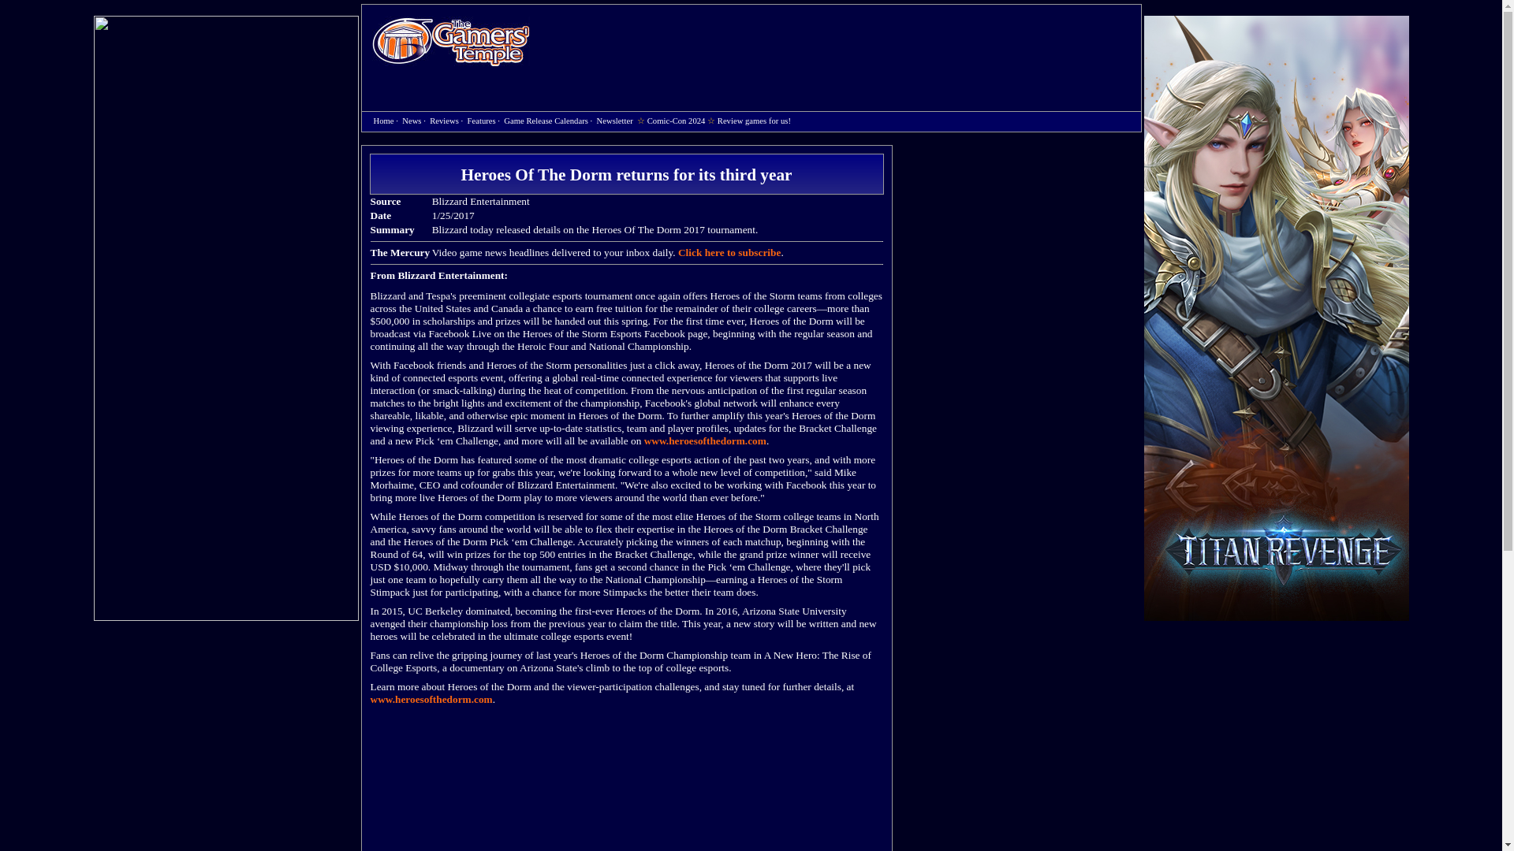 Image resolution: width=1514 pixels, height=851 pixels. I want to click on Click here to subscribe, so click(729, 252).